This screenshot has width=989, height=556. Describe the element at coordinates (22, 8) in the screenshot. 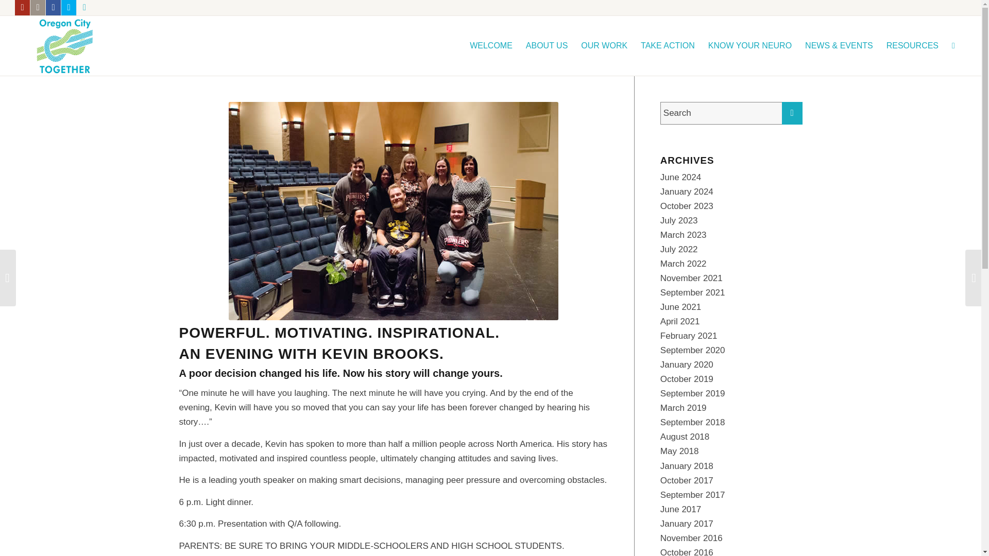

I see `Youtube` at that location.